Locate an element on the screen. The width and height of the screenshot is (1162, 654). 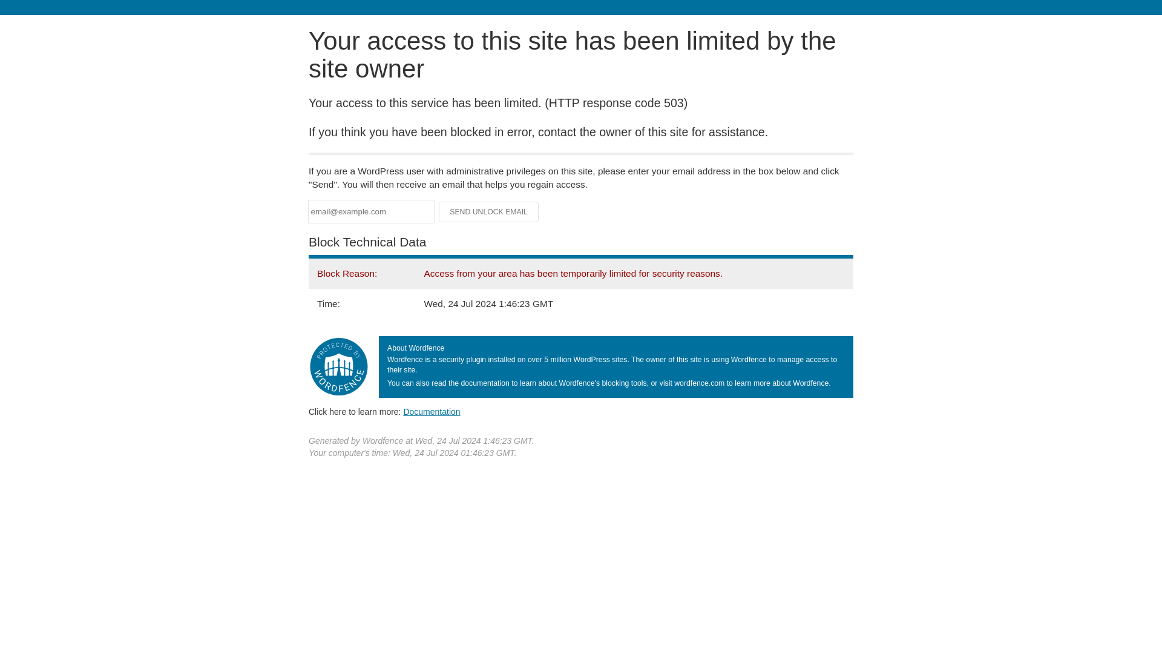
Send Unlock Email is located at coordinates (489, 212).